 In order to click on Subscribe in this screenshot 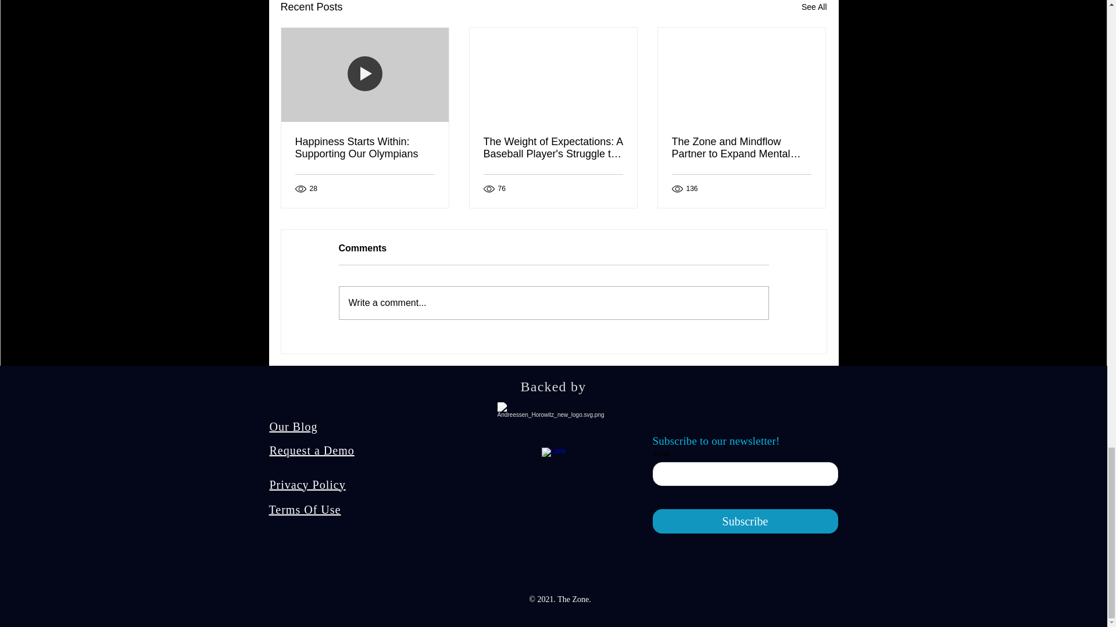, I will do `click(745, 521)`.